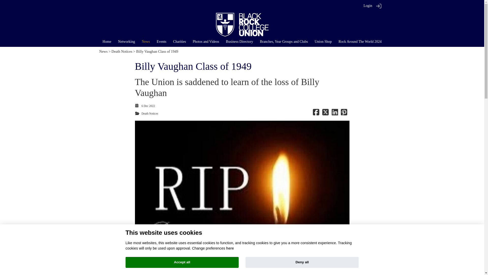 The width and height of the screenshot is (488, 275). What do you see at coordinates (316, 114) in the screenshot?
I see `Share on Facebook` at bounding box center [316, 114].